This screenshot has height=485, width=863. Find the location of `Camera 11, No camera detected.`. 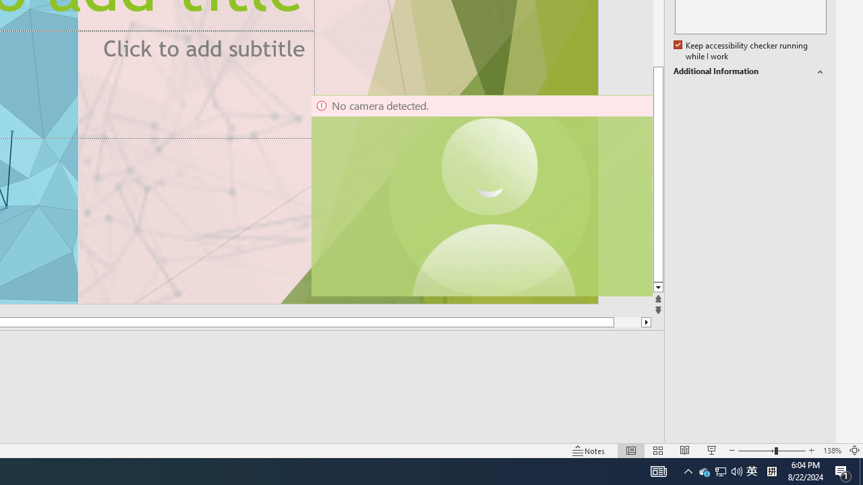

Camera 11, No camera detected. is located at coordinates (490, 195).